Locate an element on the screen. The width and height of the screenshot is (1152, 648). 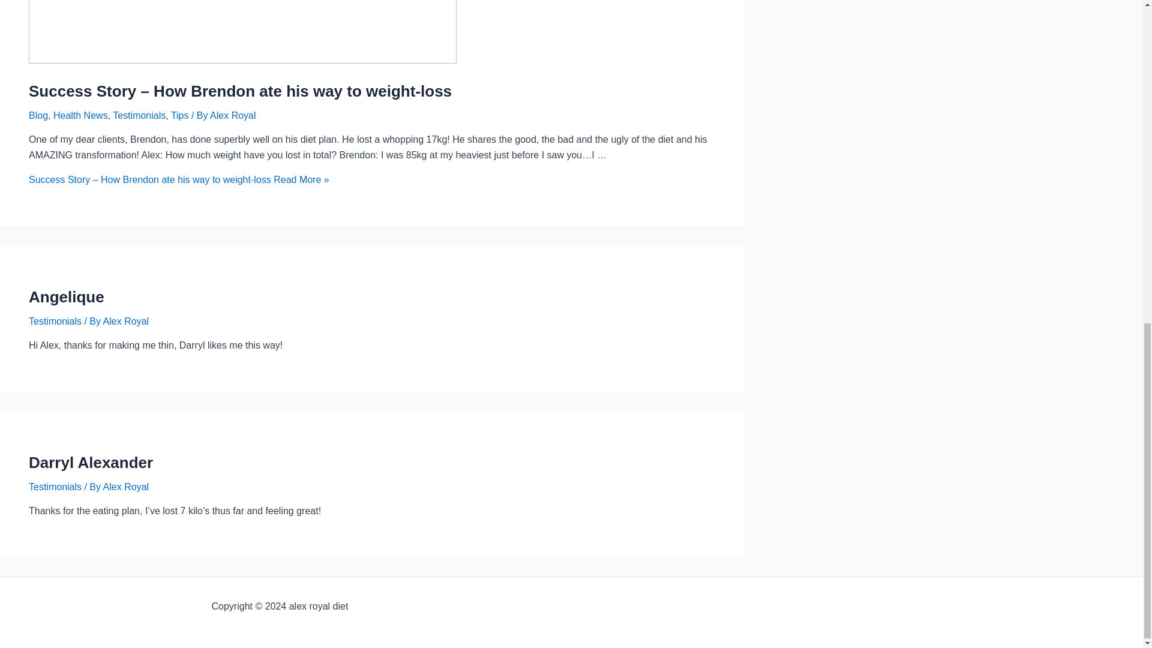
Testimonials is located at coordinates (55, 322).